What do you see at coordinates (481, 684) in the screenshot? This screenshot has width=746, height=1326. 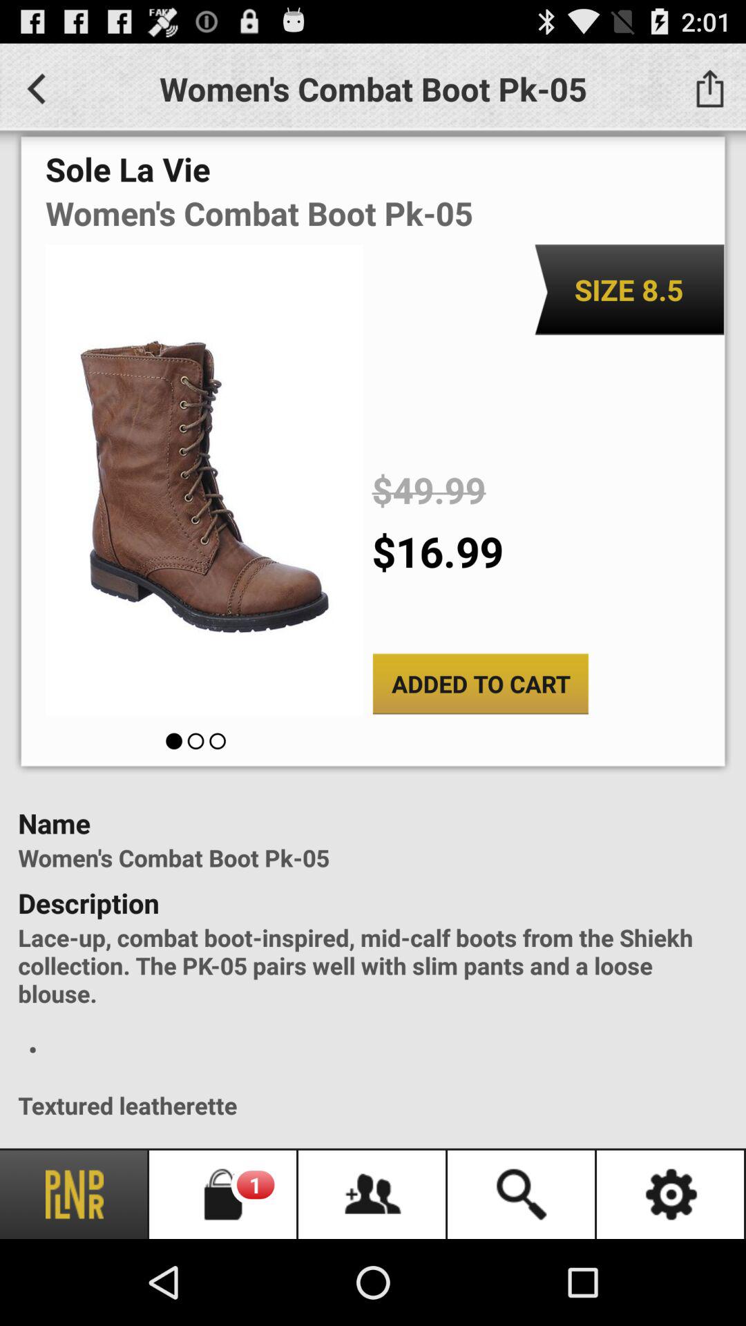 I see `press the added to cart` at bounding box center [481, 684].